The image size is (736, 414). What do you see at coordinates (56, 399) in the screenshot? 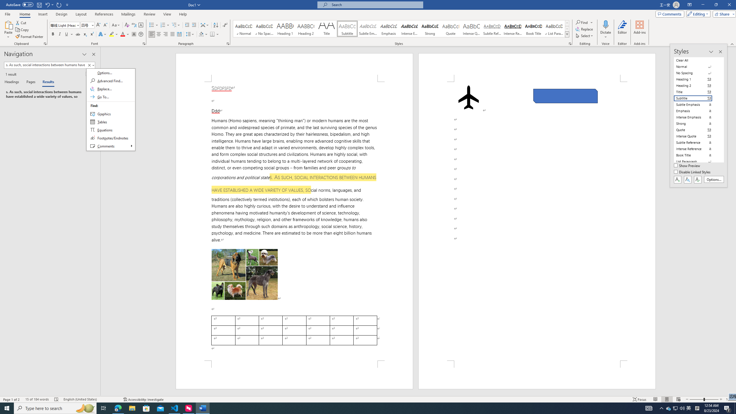
I see `Spelling and Grammar Check Errors` at bounding box center [56, 399].